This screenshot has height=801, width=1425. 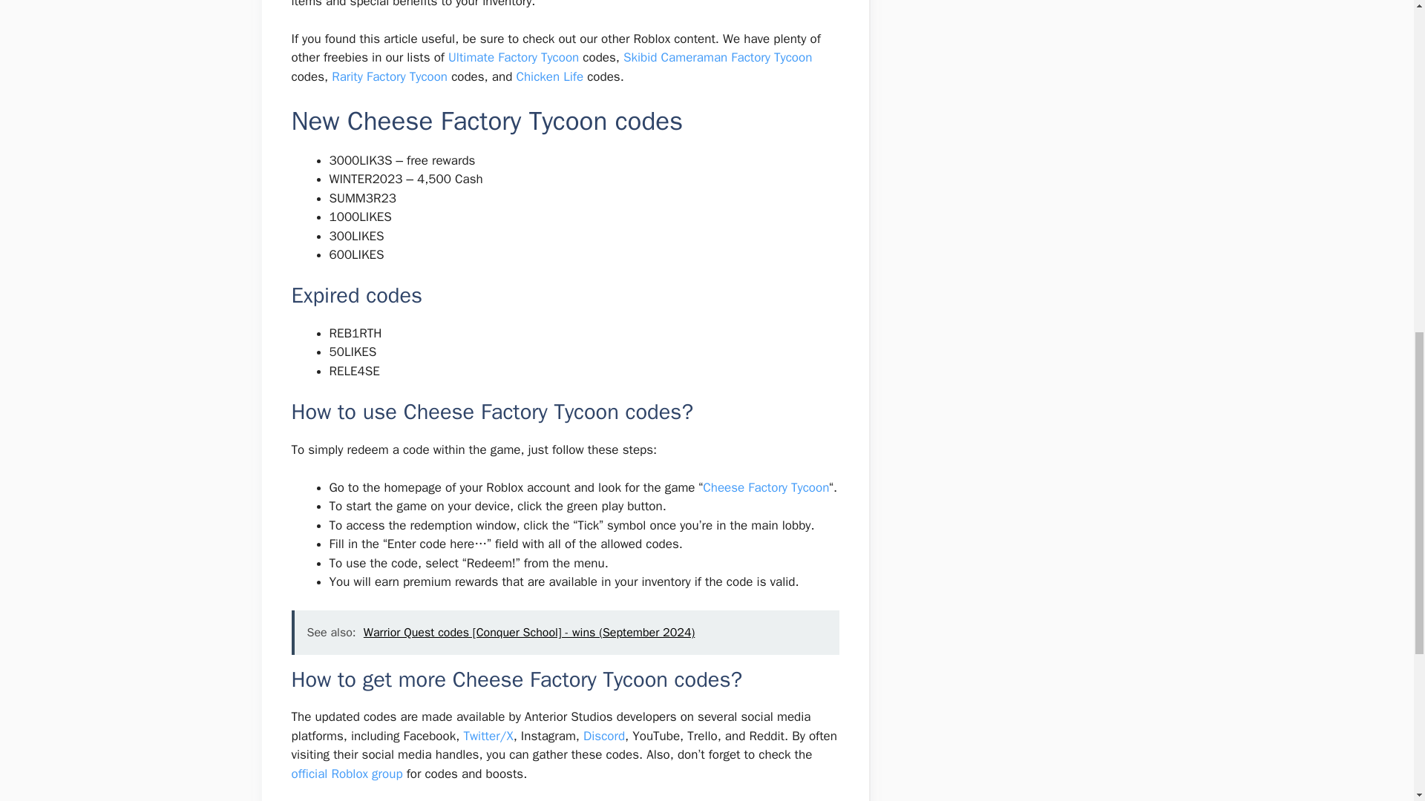 I want to click on official Roblox group, so click(x=346, y=774).